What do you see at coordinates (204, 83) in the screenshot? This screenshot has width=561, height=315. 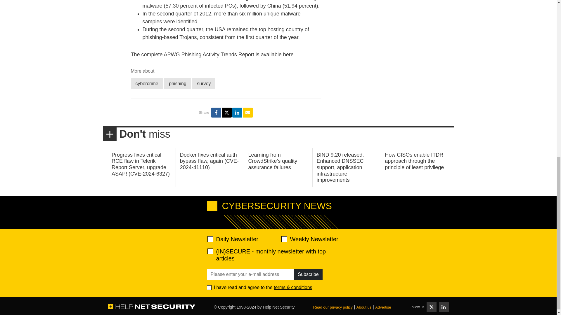 I see `survey` at bounding box center [204, 83].